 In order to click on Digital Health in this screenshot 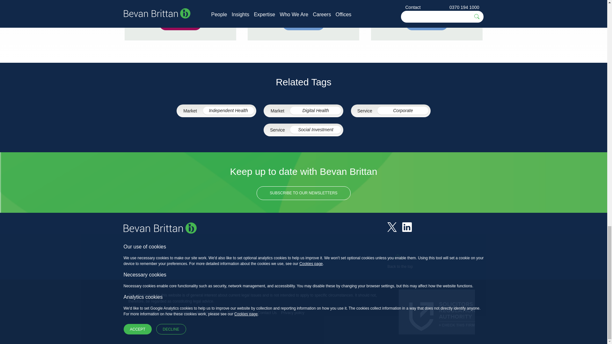, I will do `click(316, 110)`.